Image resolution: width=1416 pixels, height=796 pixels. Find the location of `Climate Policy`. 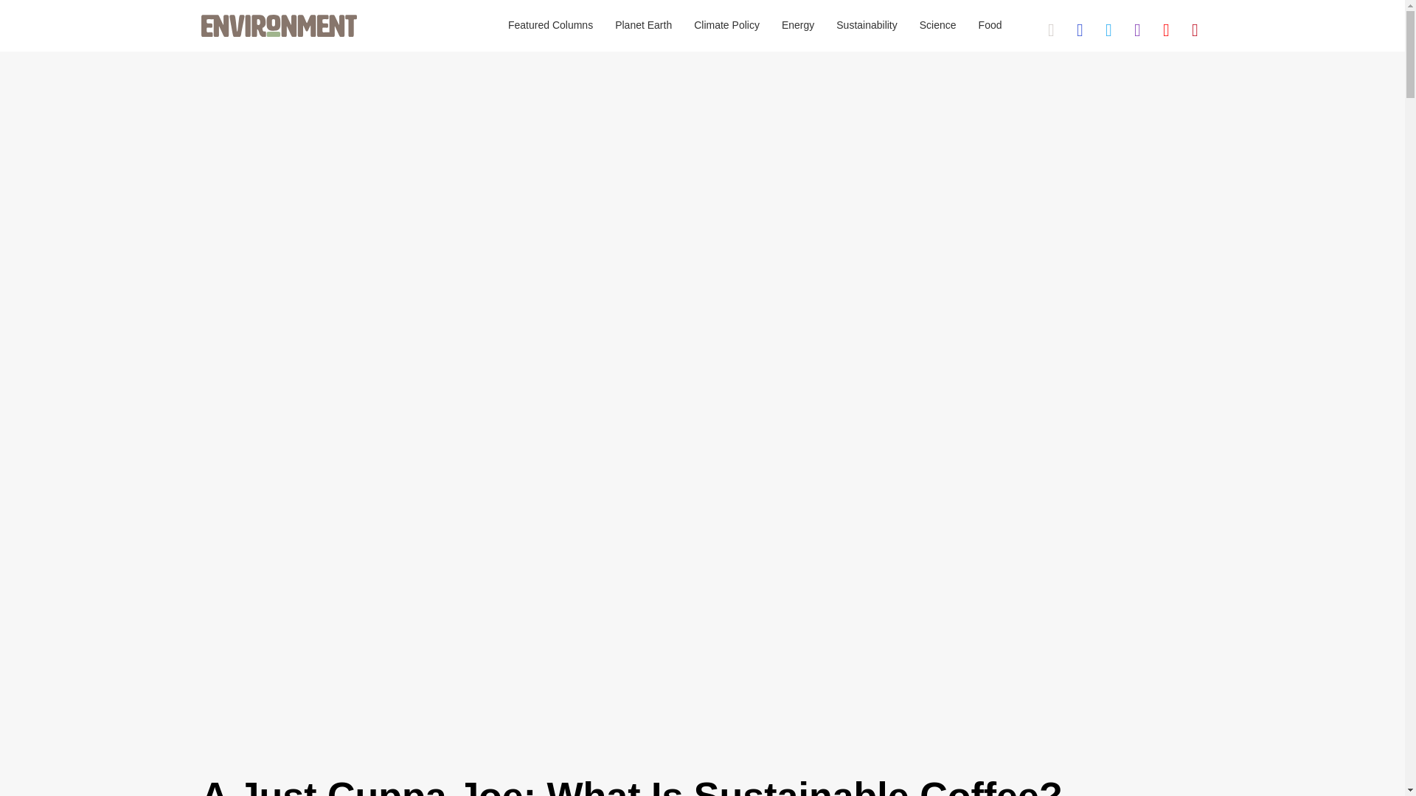

Climate Policy is located at coordinates (726, 27).